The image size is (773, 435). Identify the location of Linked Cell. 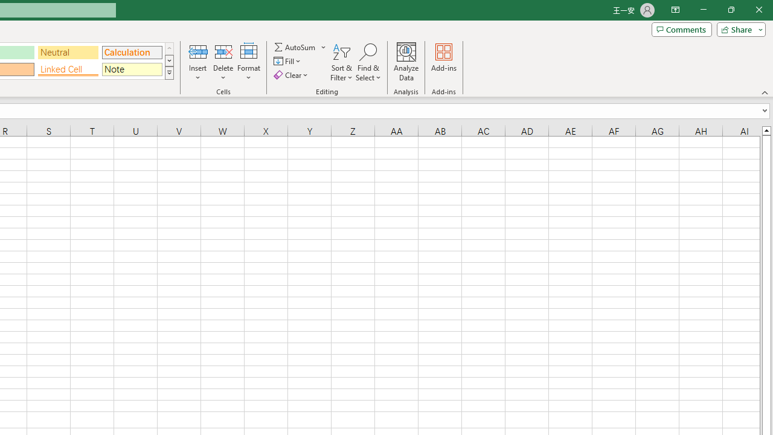
(68, 69).